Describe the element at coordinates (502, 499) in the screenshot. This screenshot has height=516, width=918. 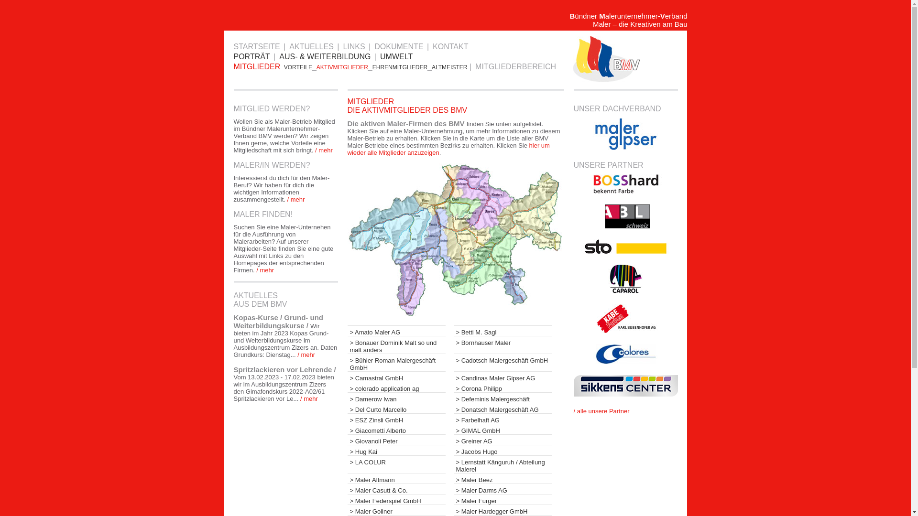
I see `> Maler Furger` at that location.